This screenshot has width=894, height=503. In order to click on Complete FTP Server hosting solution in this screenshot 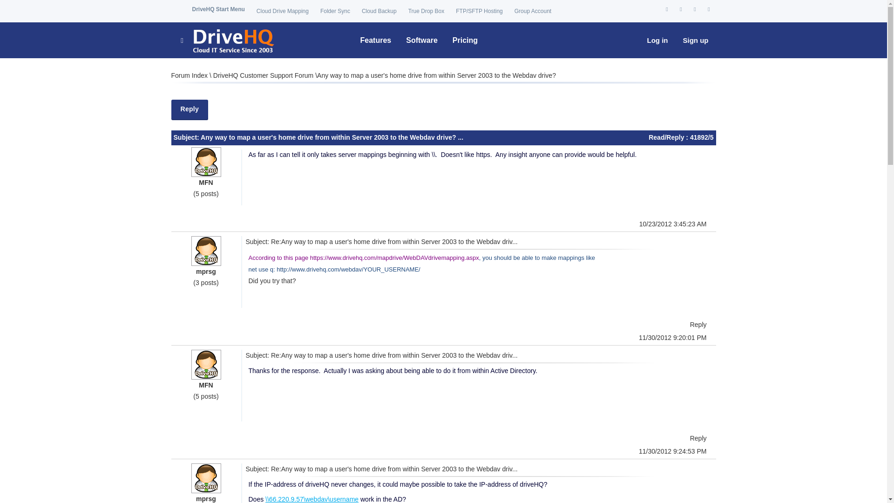, I will do `click(479, 11)`.